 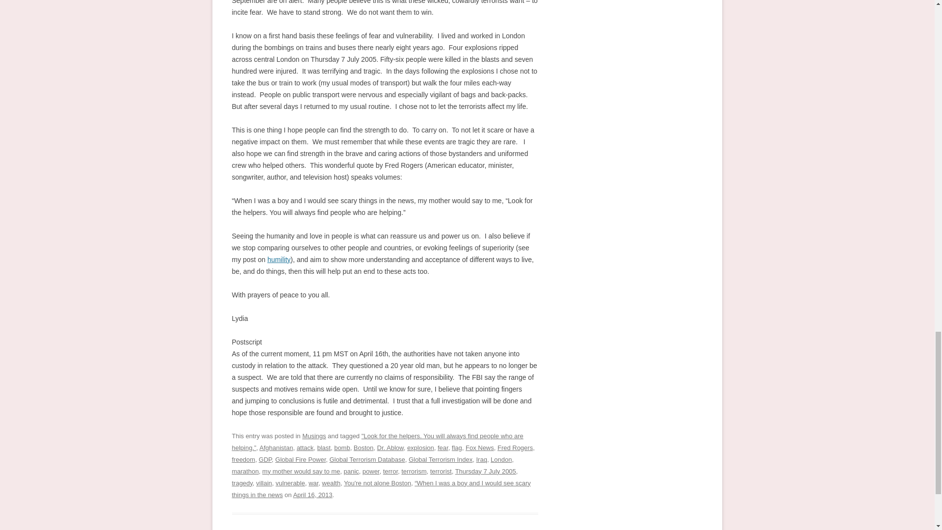 I want to click on humility, so click(x=279, y=259).